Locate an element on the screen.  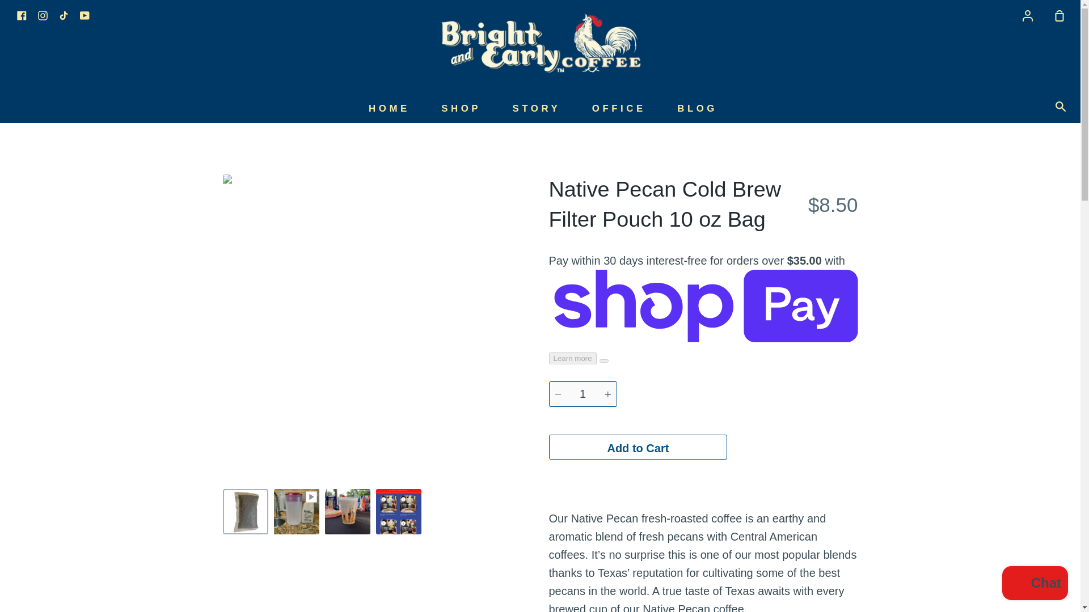
STORY is located at coordinates (537, 108).